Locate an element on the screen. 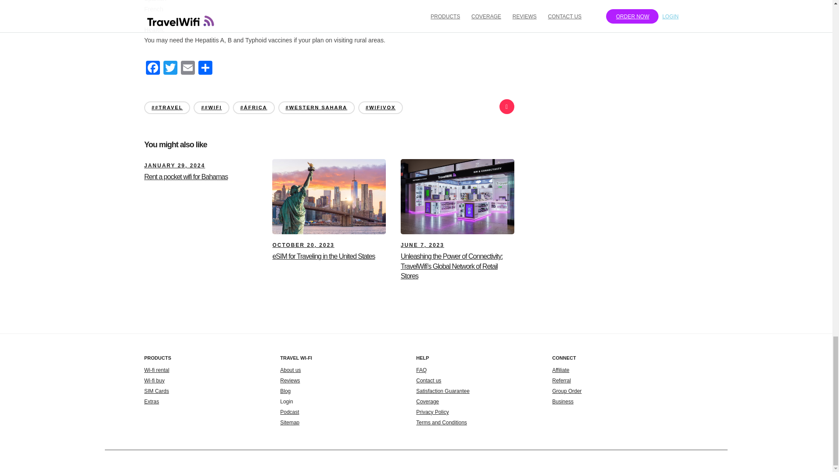  Share is located at coordinates (205, 69).